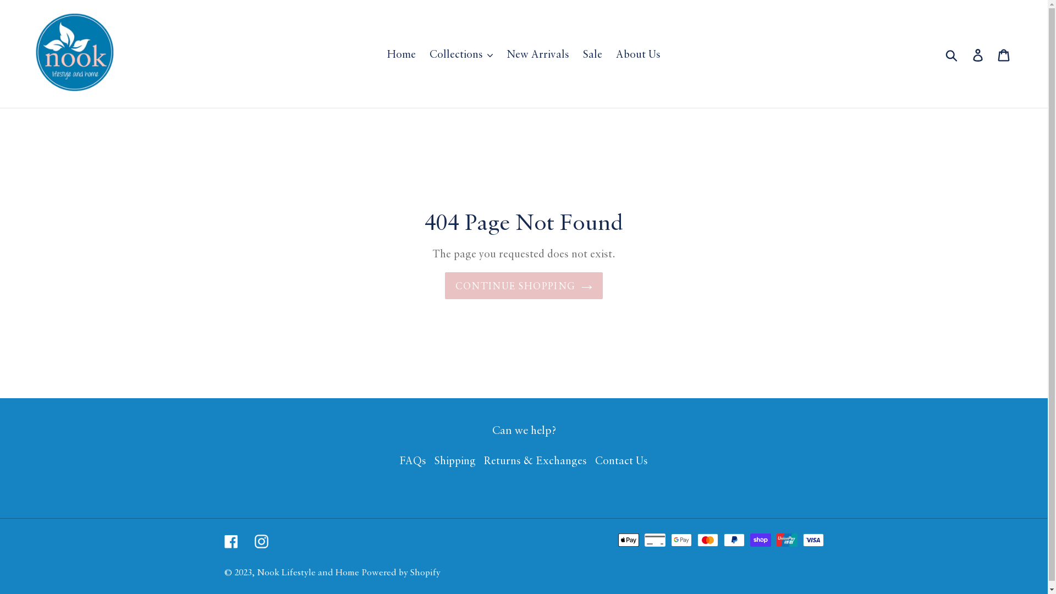  What do you see at coordinates (638, 54) in the screenshot?
I see `About Us` at bounding box center [638, 54].